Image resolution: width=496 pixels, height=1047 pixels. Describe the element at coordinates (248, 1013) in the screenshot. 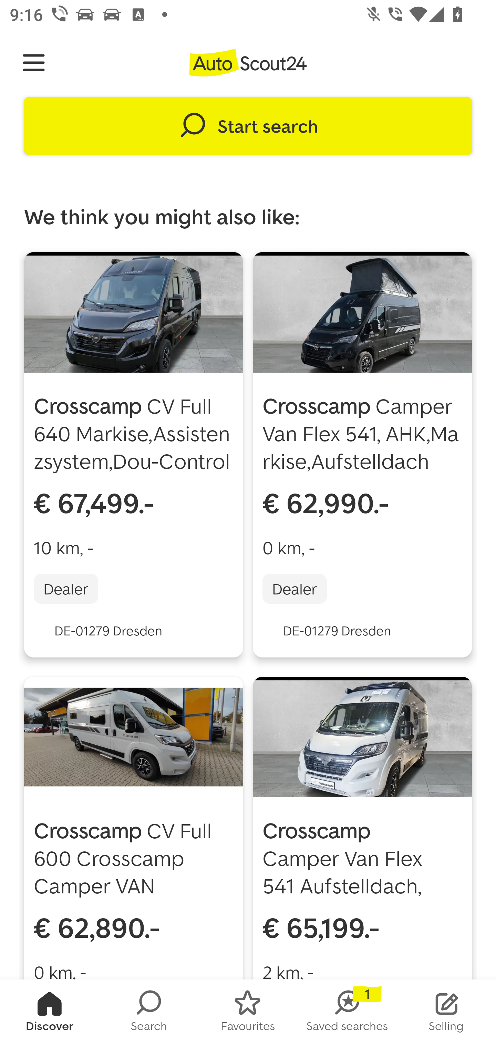

I see `FAVORITES Favourites` at that location.